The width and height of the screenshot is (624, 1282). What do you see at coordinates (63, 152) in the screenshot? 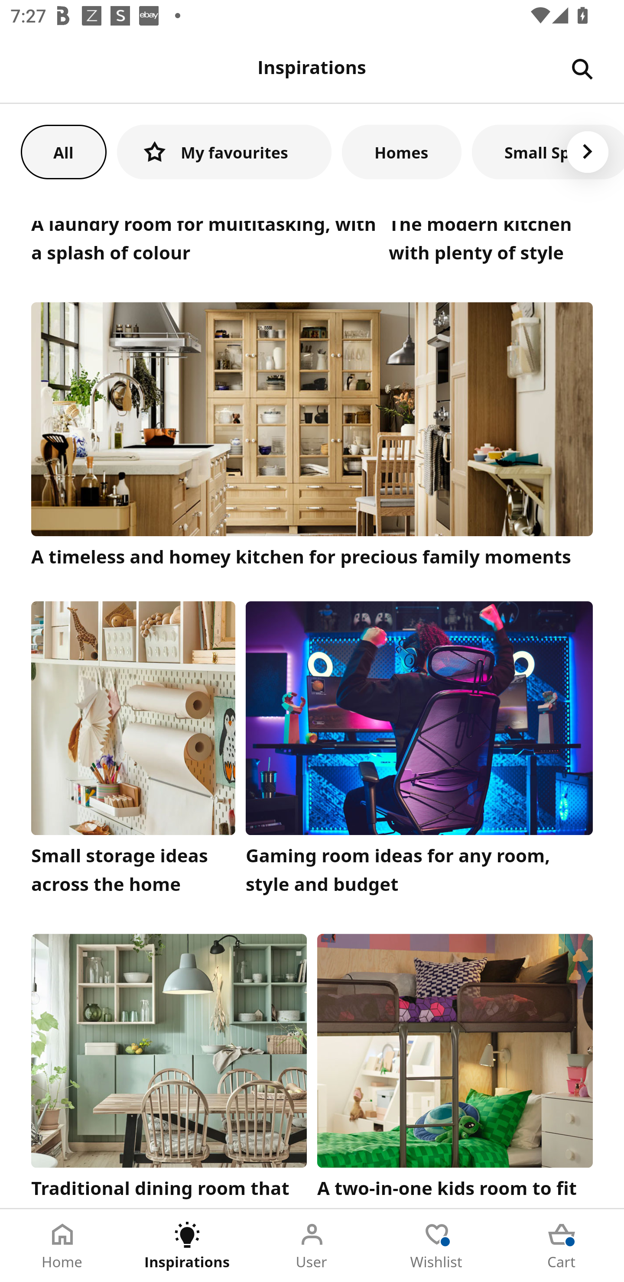
I see `All` at bounding box center [63, 152].